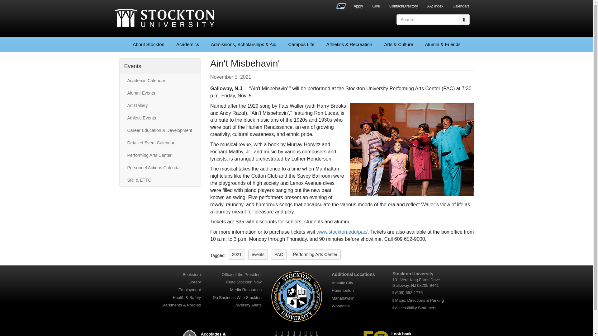  What do you see at coordinates (409, 292) in the screenshot?
I see `Call with Google Voice` at bounding box center [409, 292].